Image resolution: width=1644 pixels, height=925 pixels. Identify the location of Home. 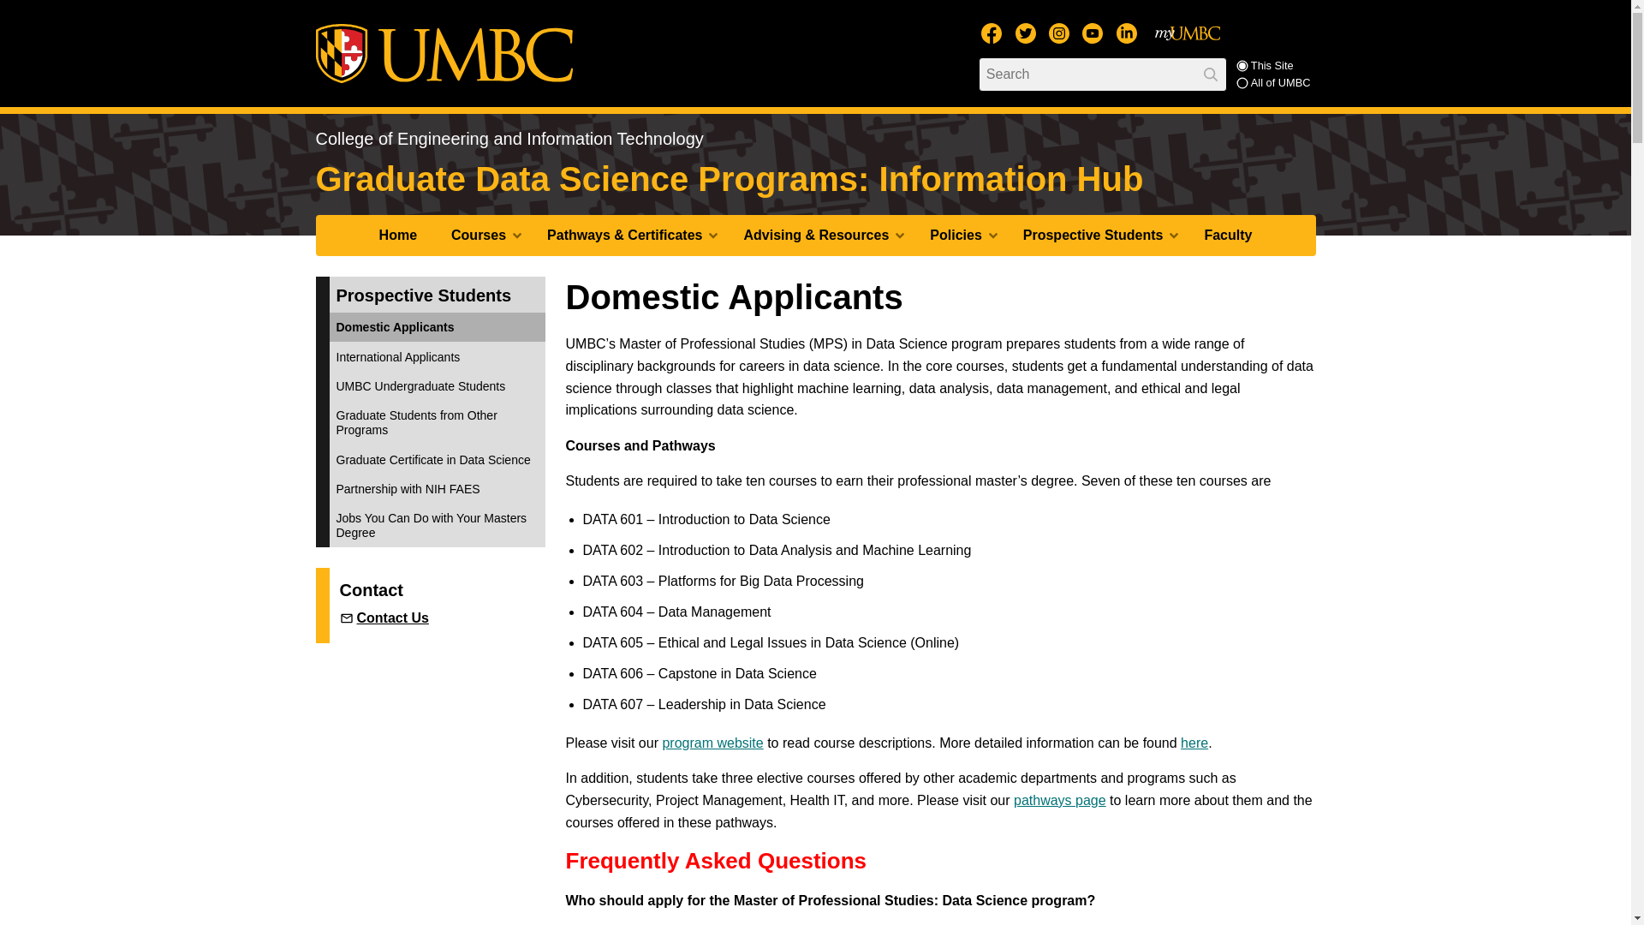
(397, 235).